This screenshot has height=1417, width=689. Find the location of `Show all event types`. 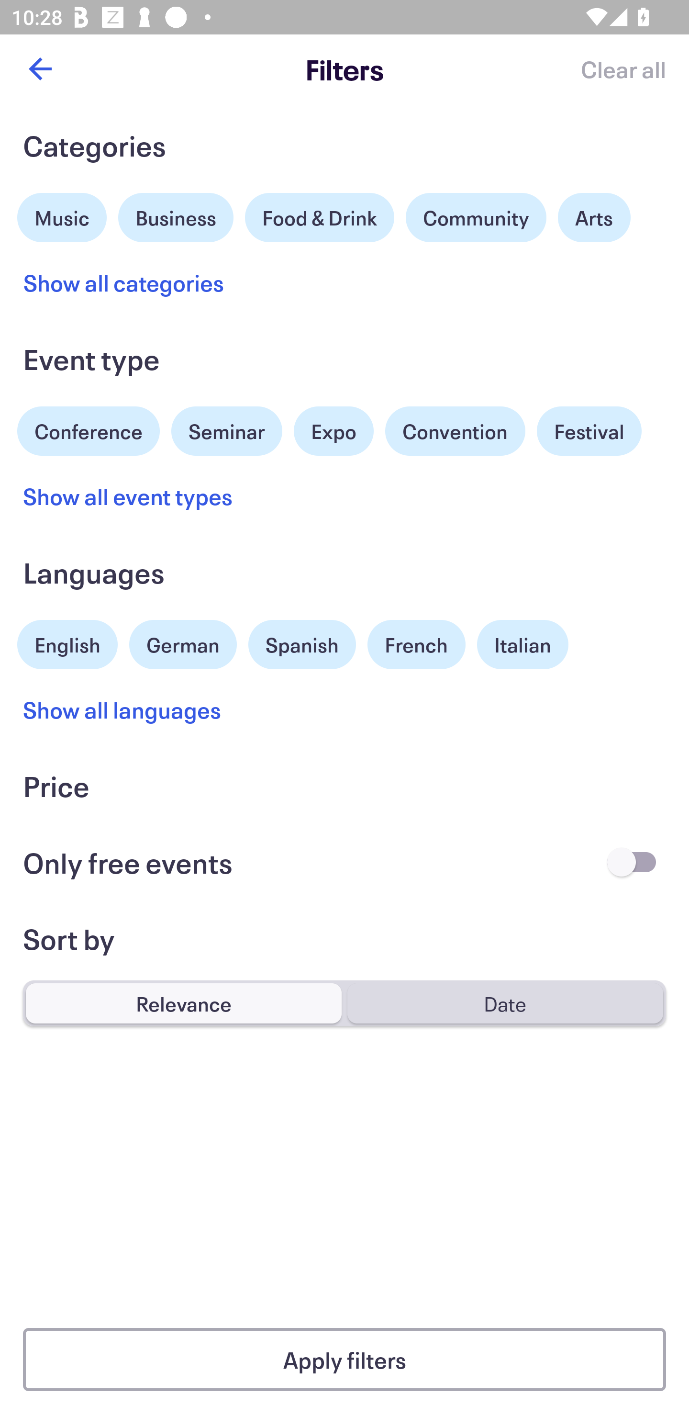

Show all event types is located at coordinates (128, 496).